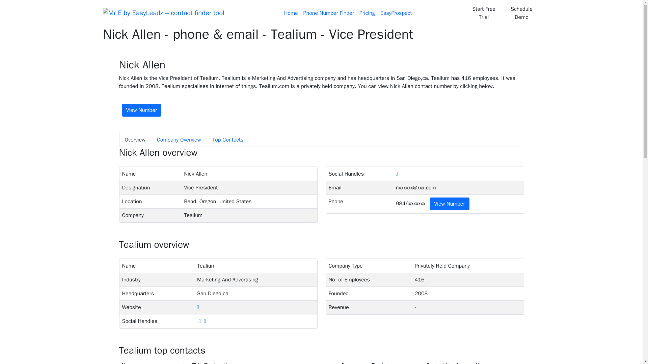 Image resolution: width=648 pixels, height=364 pixels. Describe the element at coordinates (483, 13) in the screenshot. I see `Start Free Trial` at that location.